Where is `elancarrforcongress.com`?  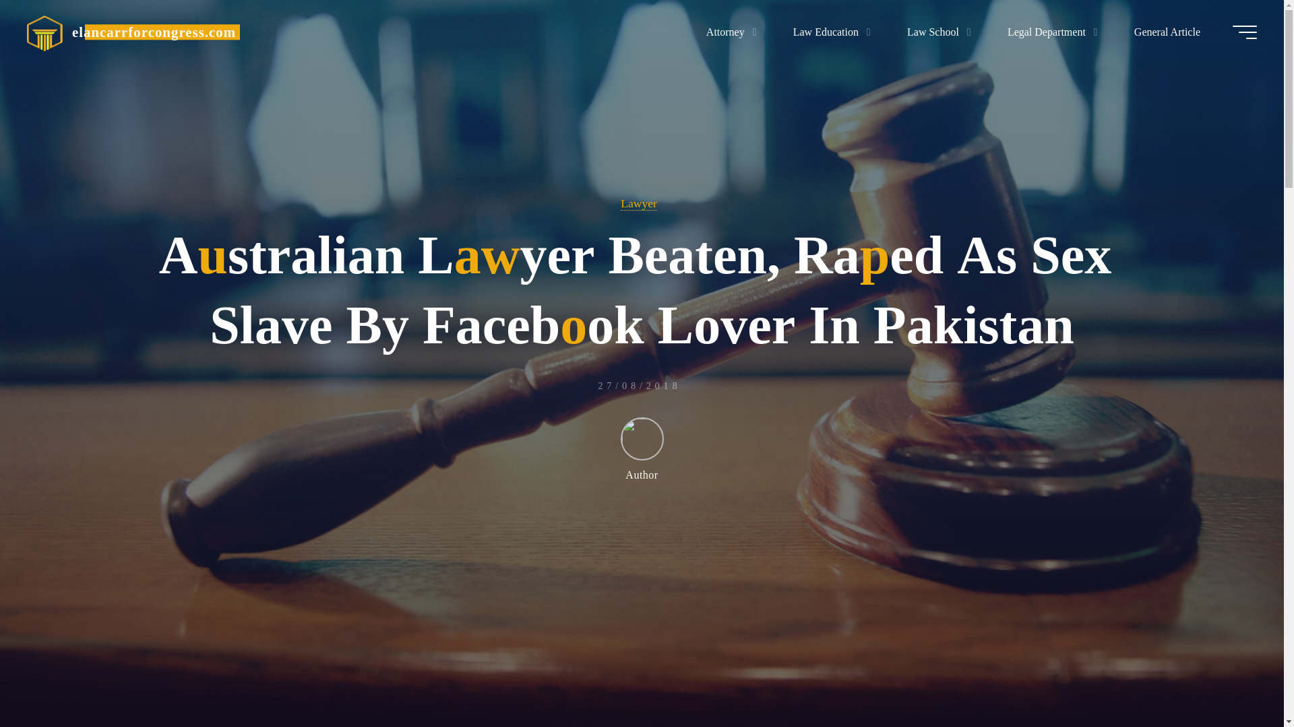
elancarrforcongress.com is located at coordinates (44, 32).